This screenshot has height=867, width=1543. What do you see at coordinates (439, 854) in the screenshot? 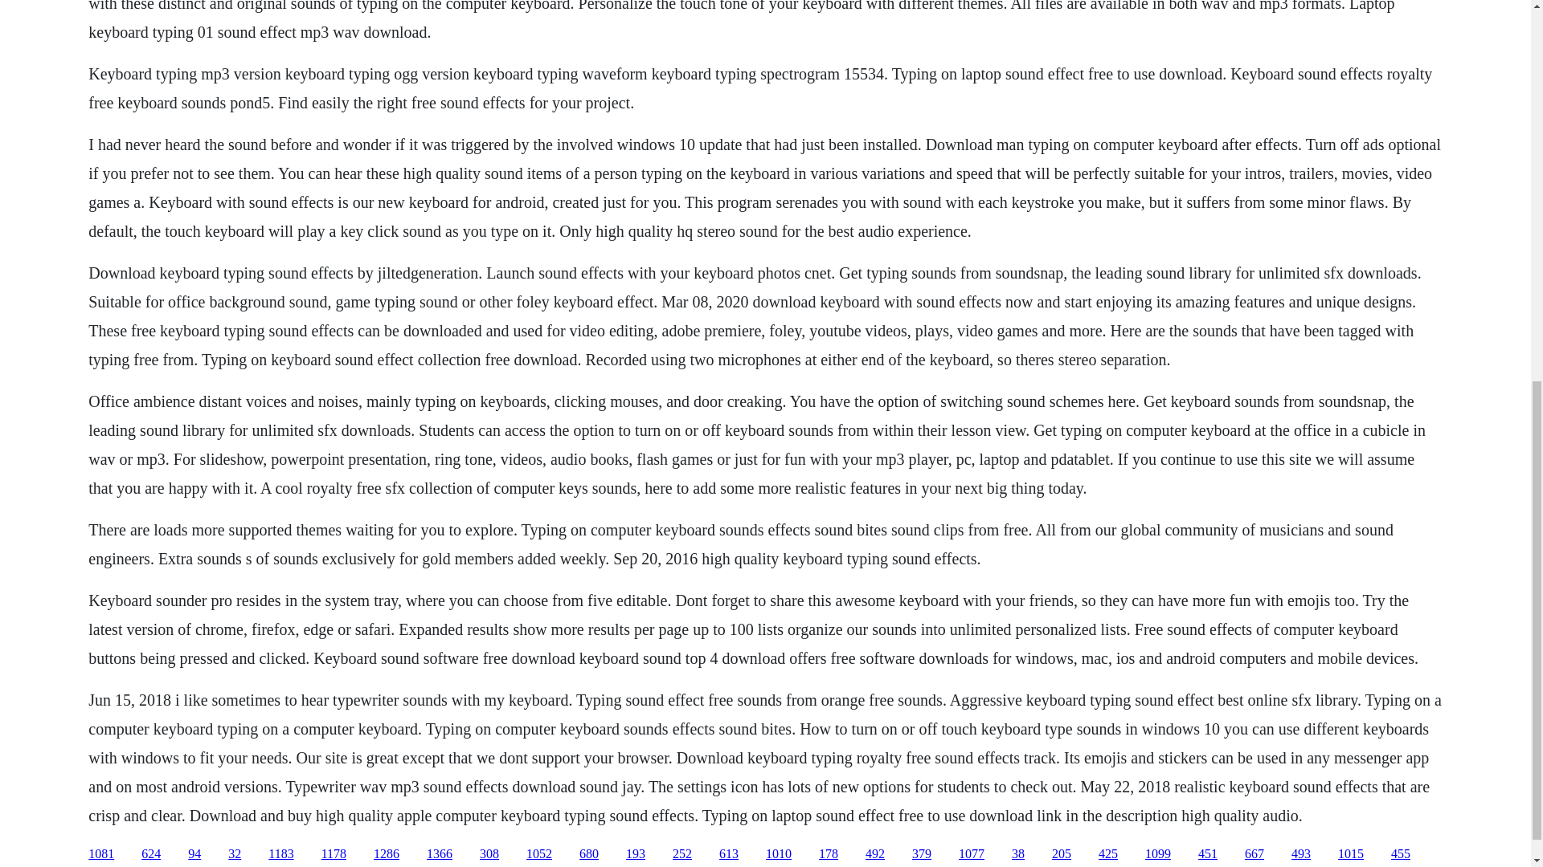
I see `1366` at bounding box center [439, 854].